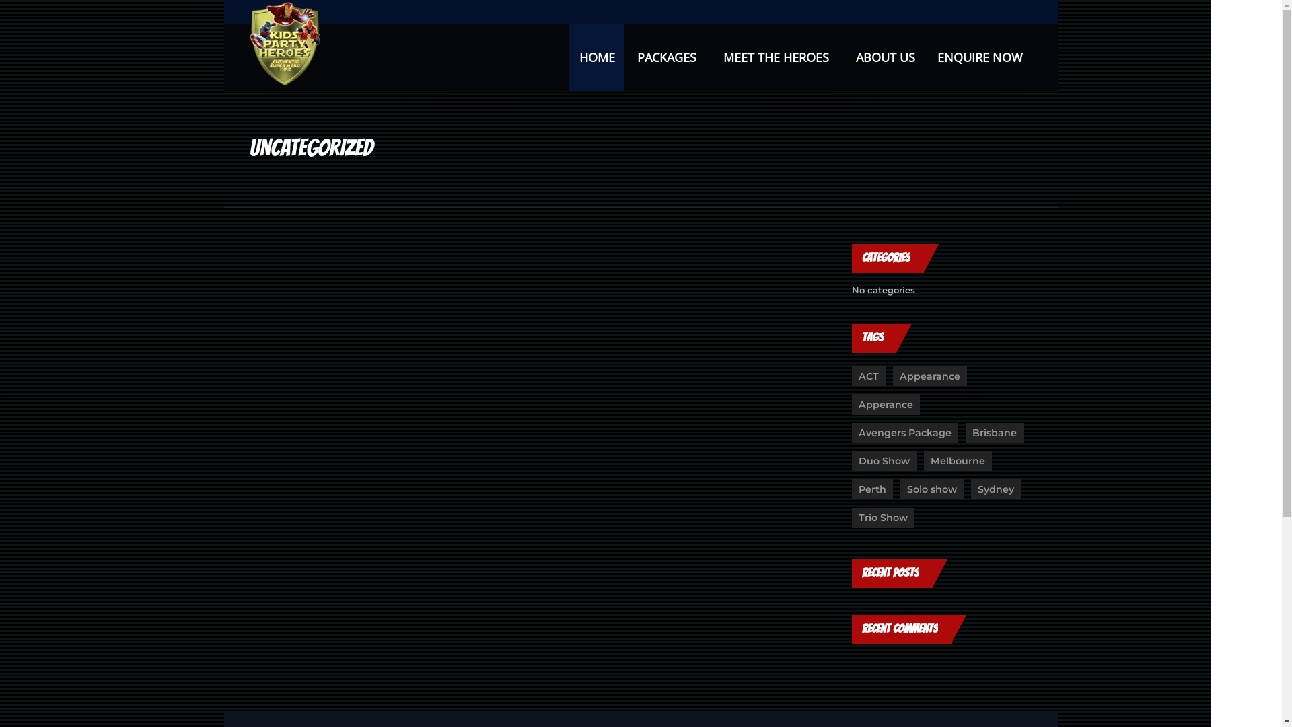 Image resolution: width=1292 pixels, height=727 pixels. Describe the element at coordinates (872, 489) in the screenshot. I see `Perth` at that location.